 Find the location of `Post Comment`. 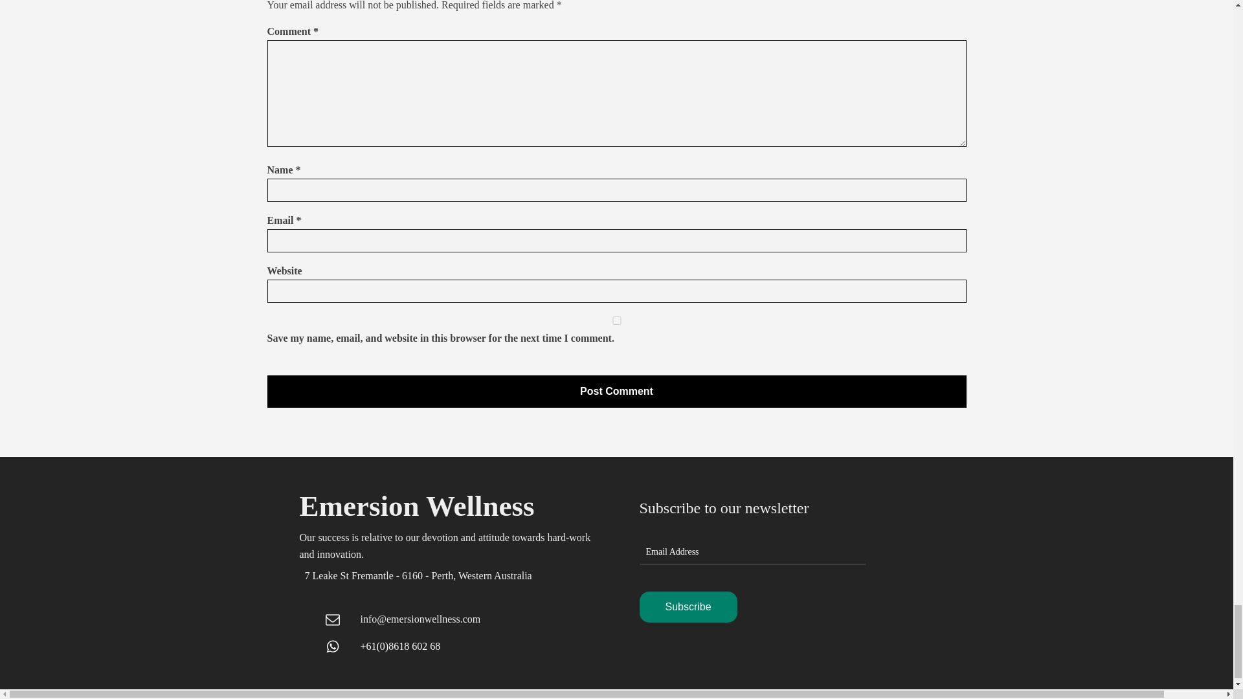

Post Comment is located at coordinates (616, 391).